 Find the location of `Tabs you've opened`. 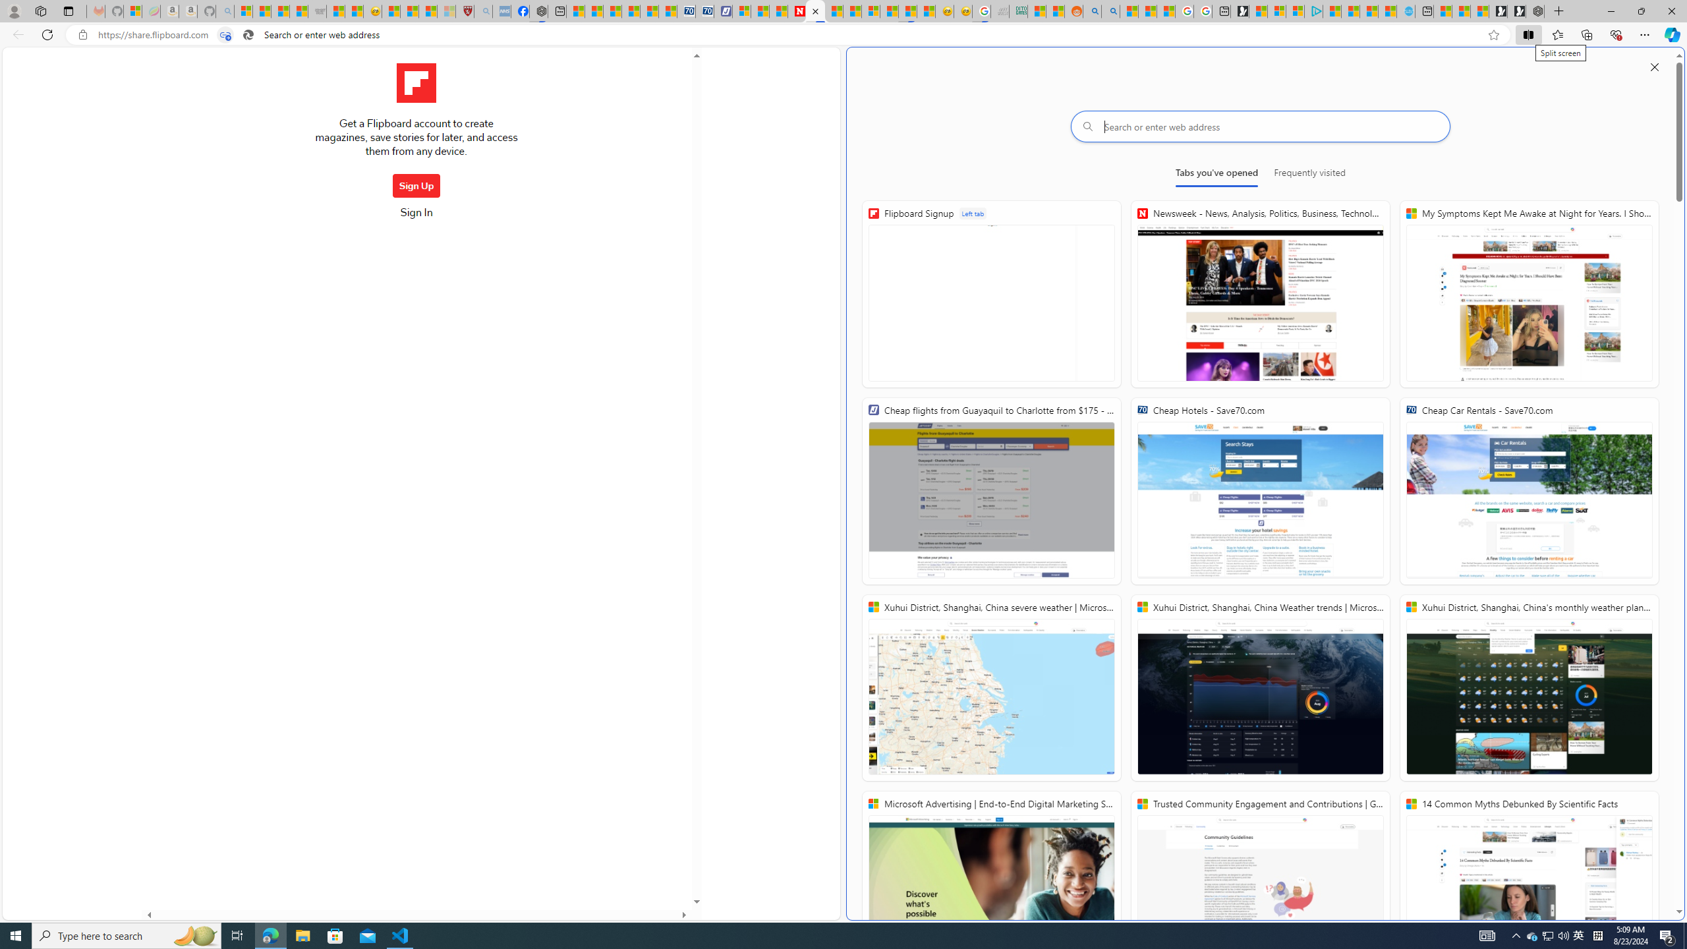

Tabs you've opened is located at coordinates (1216, 175).